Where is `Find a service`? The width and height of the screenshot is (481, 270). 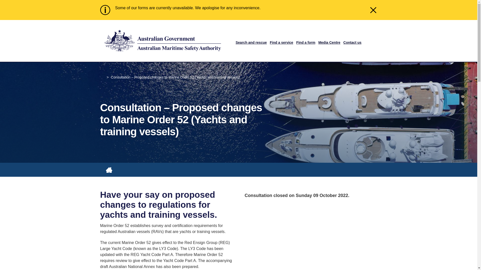 Find a service is located at coordinates (281, 42).